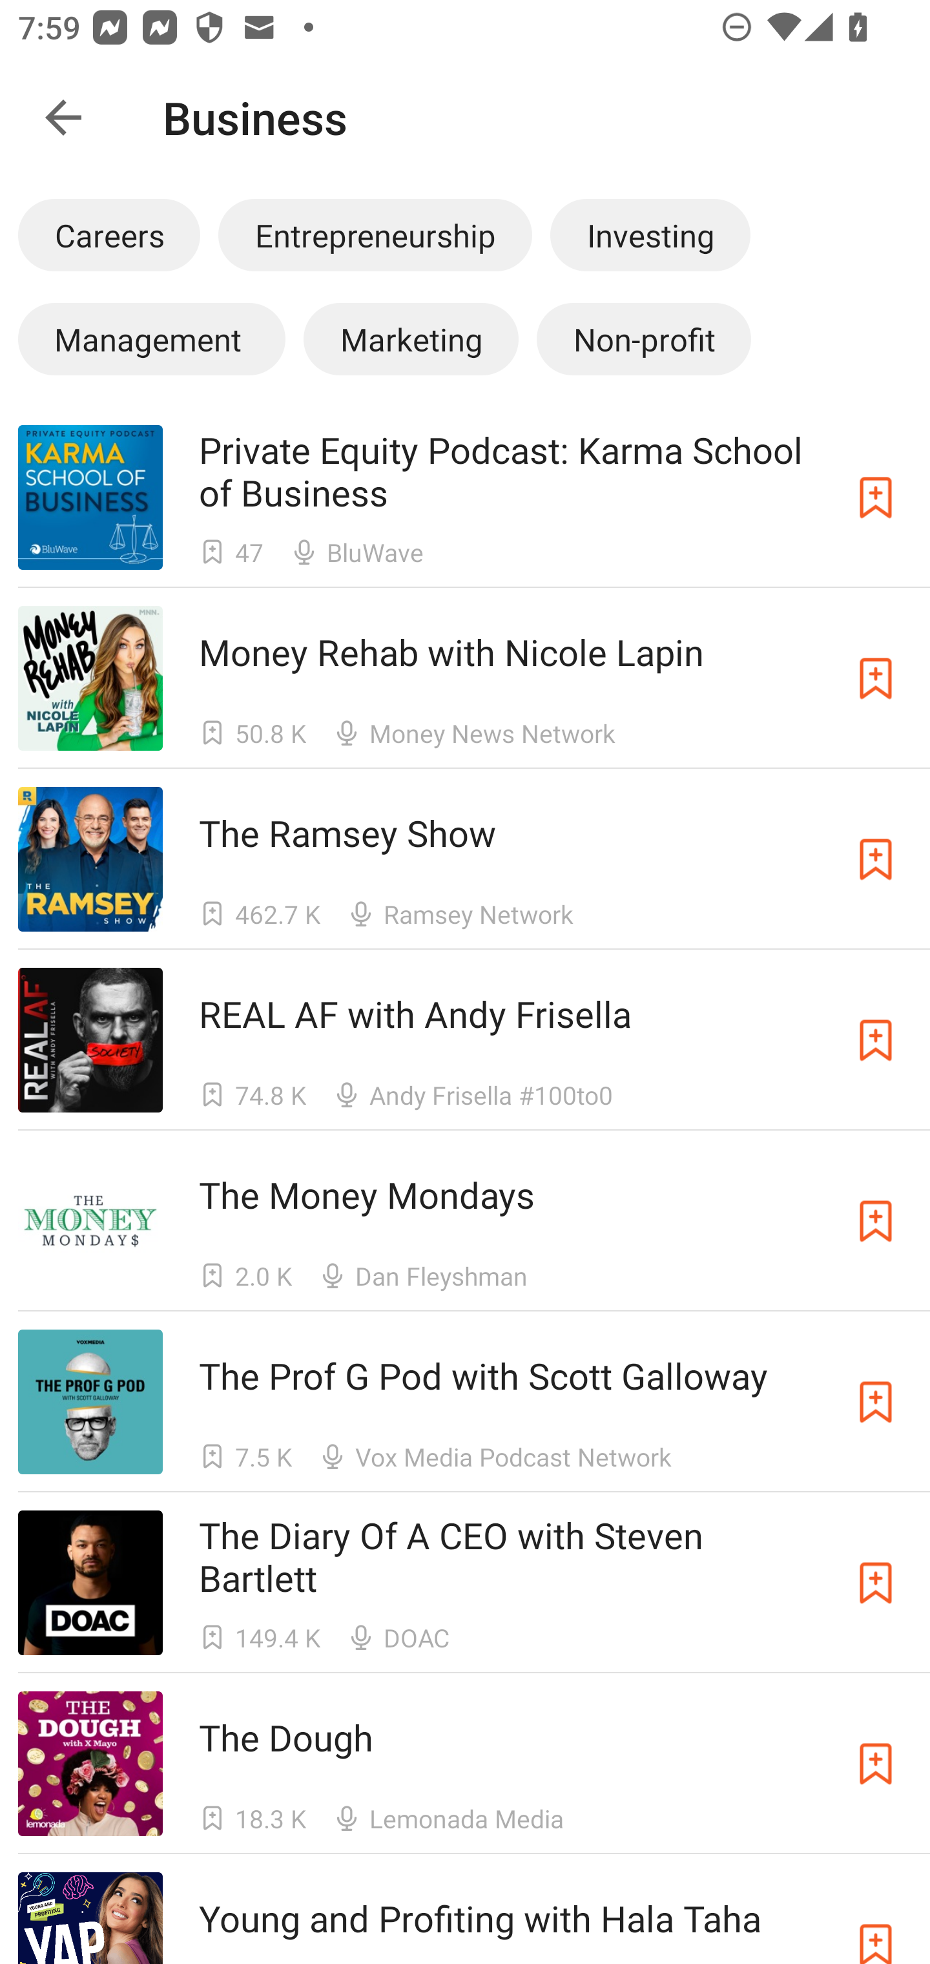 The image size is (930, 1964). I want to click on Investing, so click(650, 235).